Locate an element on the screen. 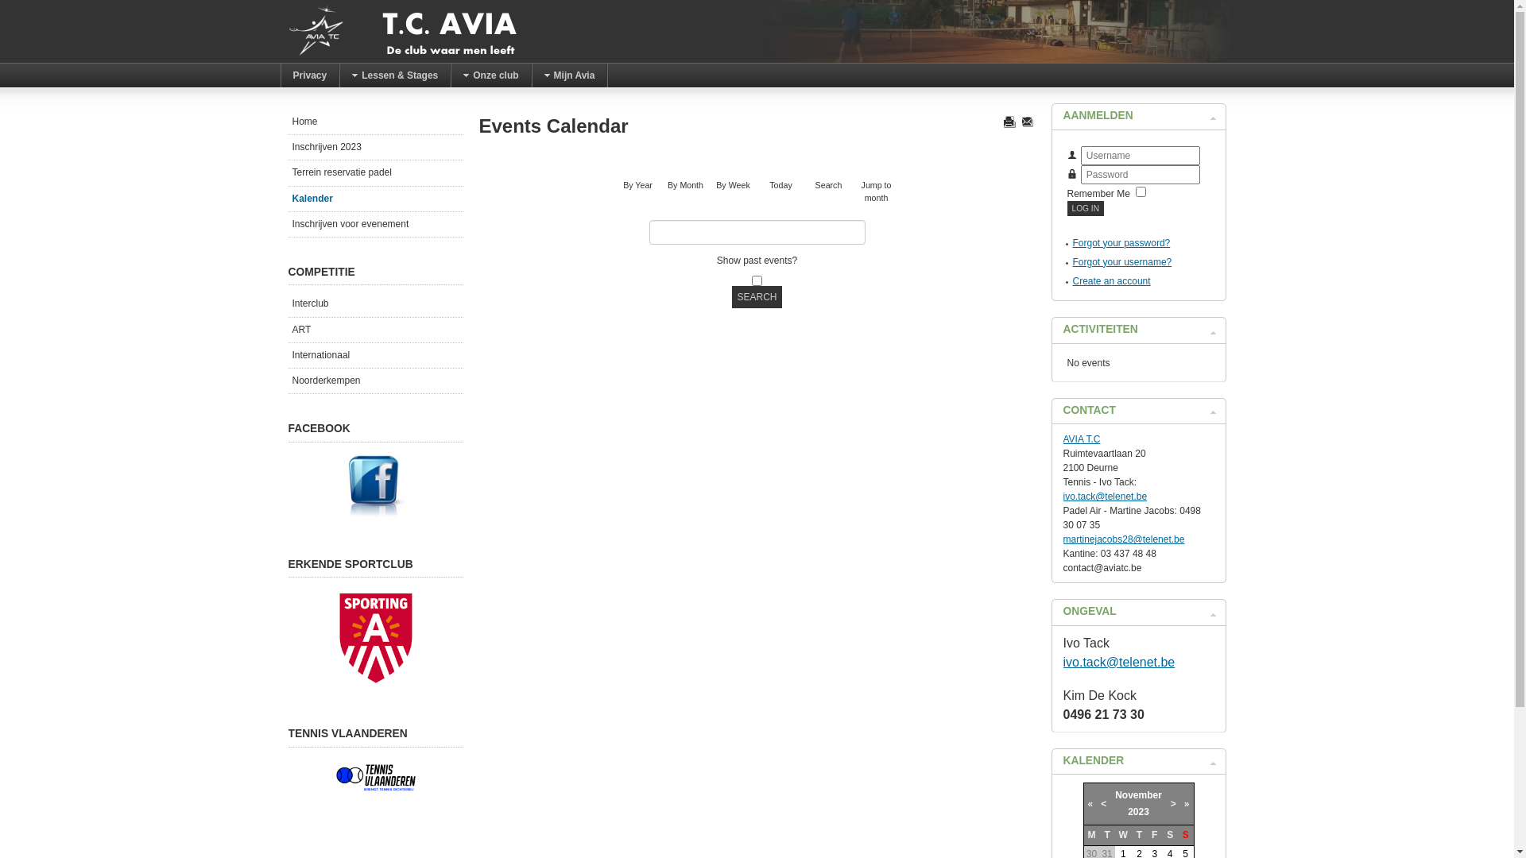 This screenshot has height=858, width=1526. By Year is located at coordinates (638, 161).